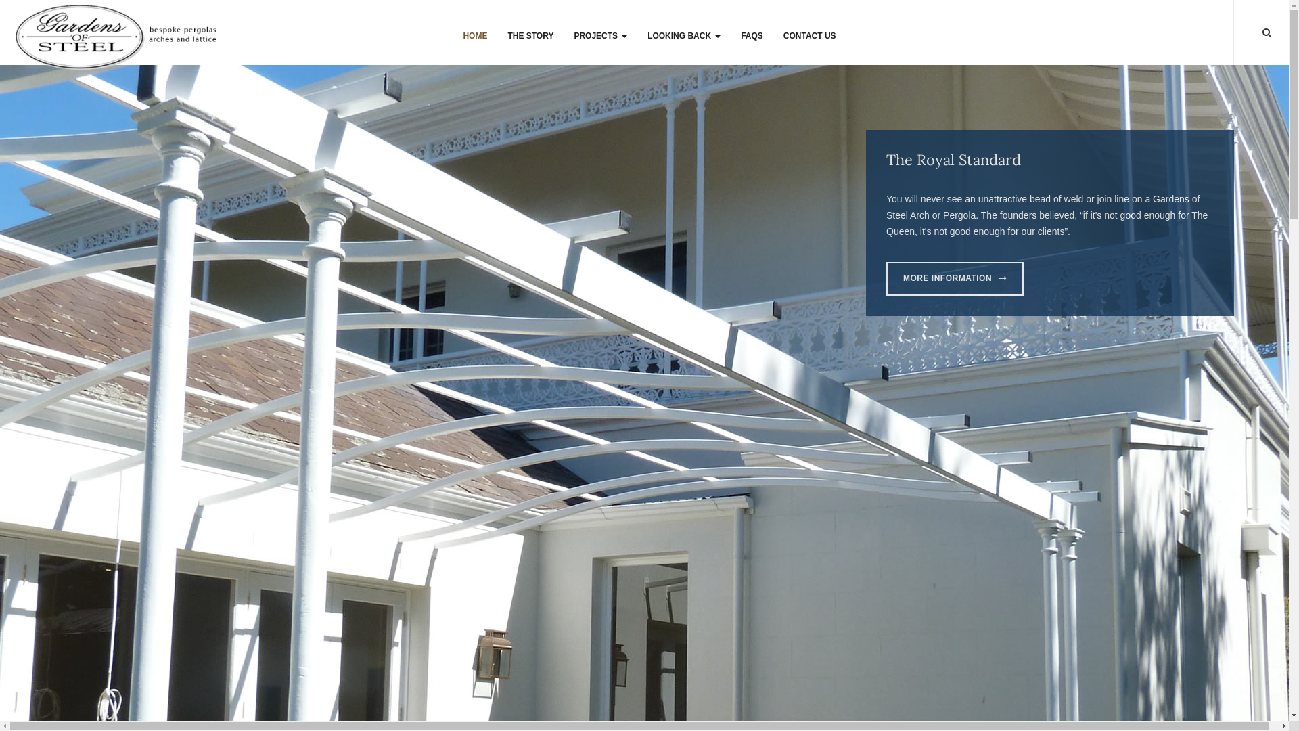 This screenshot has height=731, width=1299. I want to click on HOME, so click(475, 35).